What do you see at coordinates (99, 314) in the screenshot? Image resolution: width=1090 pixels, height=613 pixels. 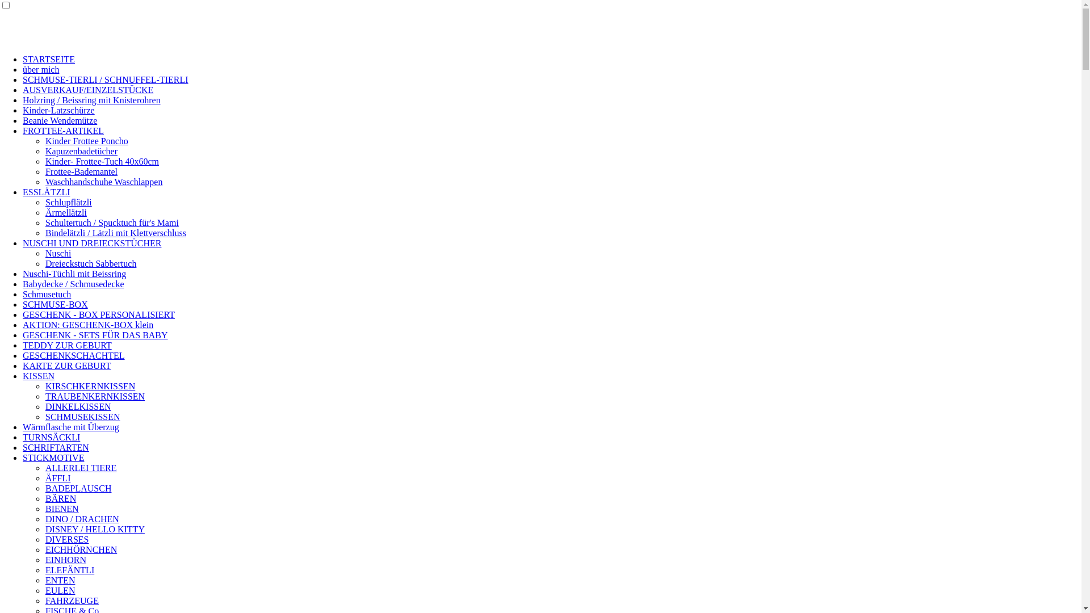 I see `GESCHENK - BOX PERSONALISIERT` at bounding box center [99, 314].